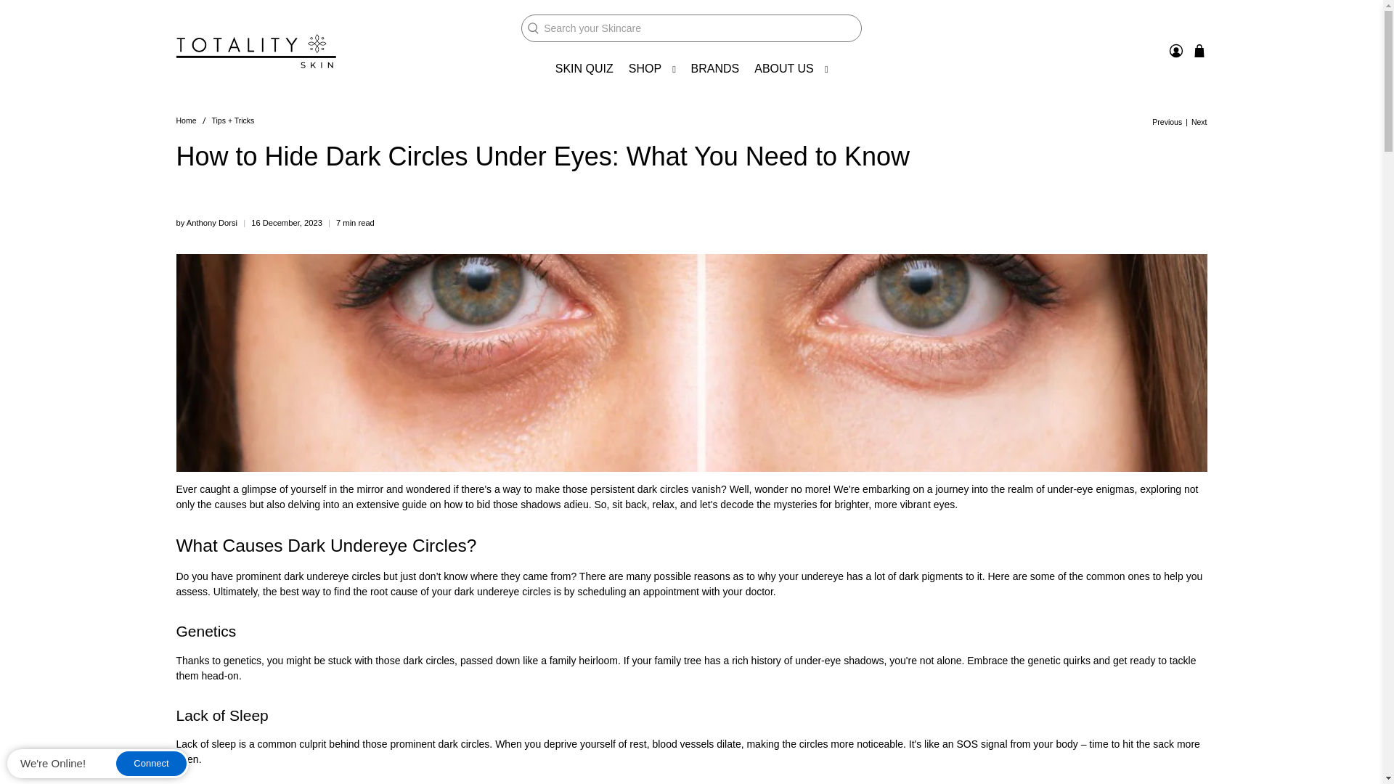 This screenshot has height=784, width=1394. I want to click on SKIN QUIZ, so click(584, 68).